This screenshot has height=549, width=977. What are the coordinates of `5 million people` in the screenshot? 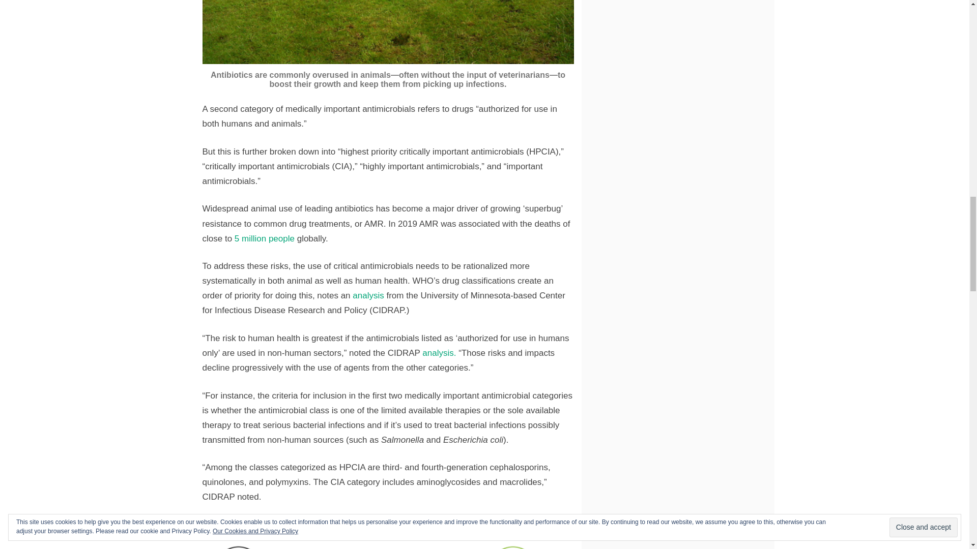 It's located at (265, 239).